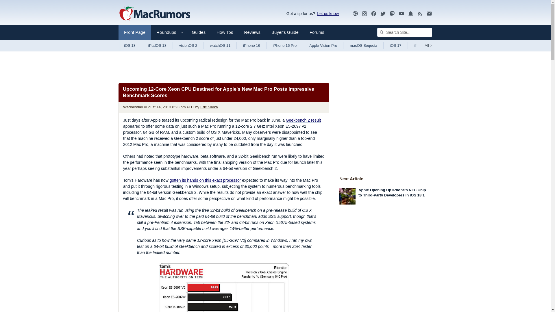  Describe the element at coordinates (410, 14) in the screenshot. I see `Notifications` at that location.